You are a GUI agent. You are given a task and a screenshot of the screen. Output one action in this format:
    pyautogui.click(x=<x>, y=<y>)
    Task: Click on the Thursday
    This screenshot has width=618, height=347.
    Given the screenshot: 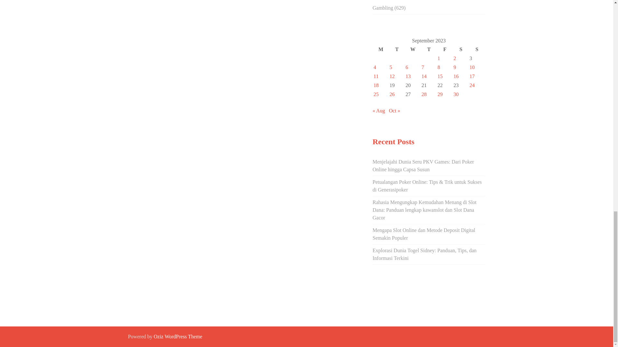 What is the action you would take?
    pyautogui.click(x=429, y=49)
    